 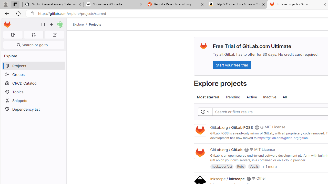 What do you see at coordinates (252, 97) in the screenshot?
I see `Active` at bounding box center [252, 97].